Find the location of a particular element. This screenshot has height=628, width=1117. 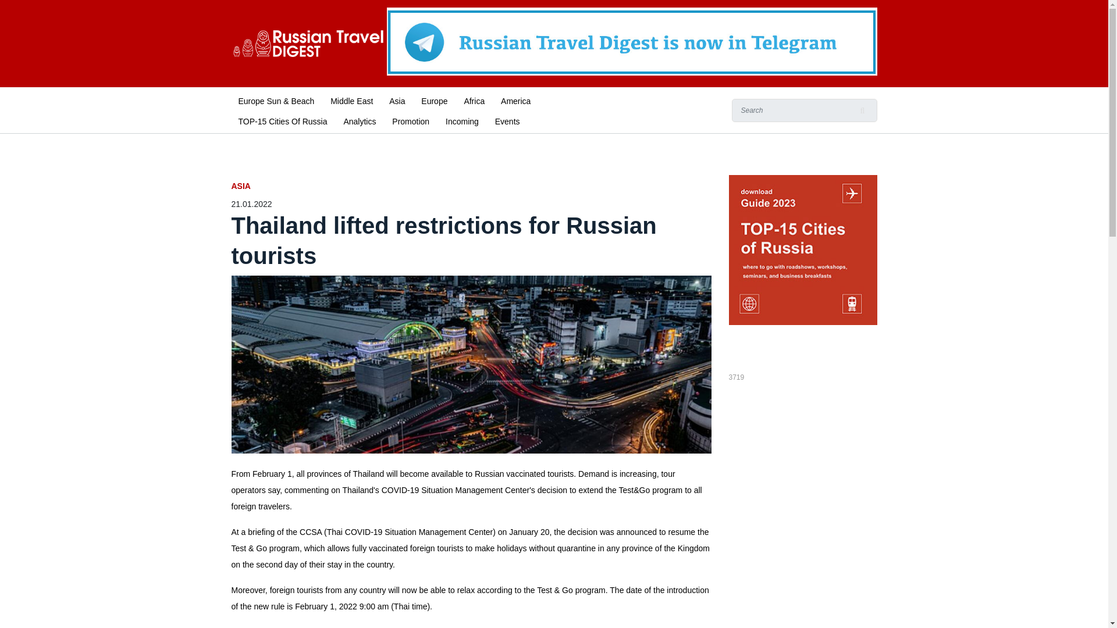

sisea.search is located at coordinates (862, 110).